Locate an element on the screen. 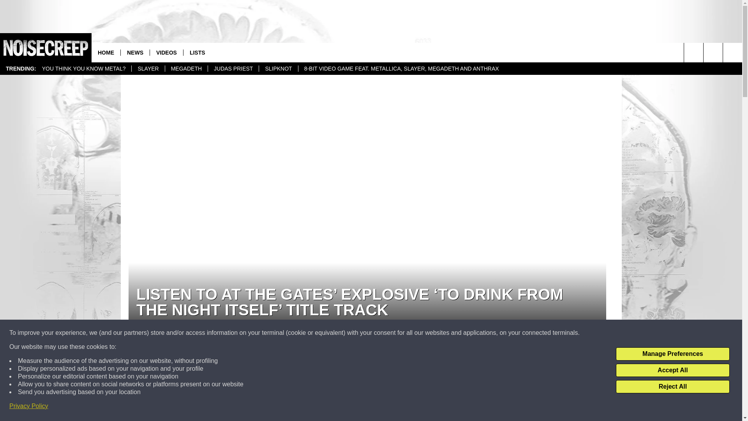 The image size is (748, 421). JUDAS PRIEST is located at coordinates (233, 69).